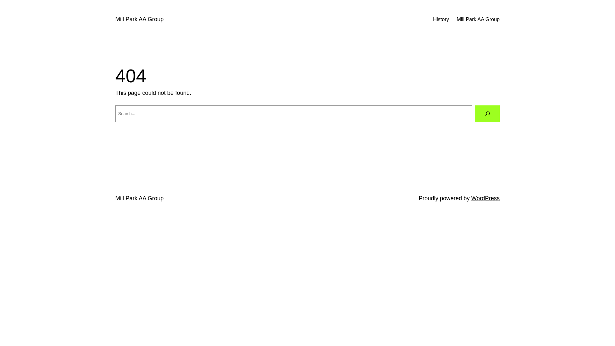 The height and width of the screenshot is (346, 615). I want to click on History, so click(441, 20).